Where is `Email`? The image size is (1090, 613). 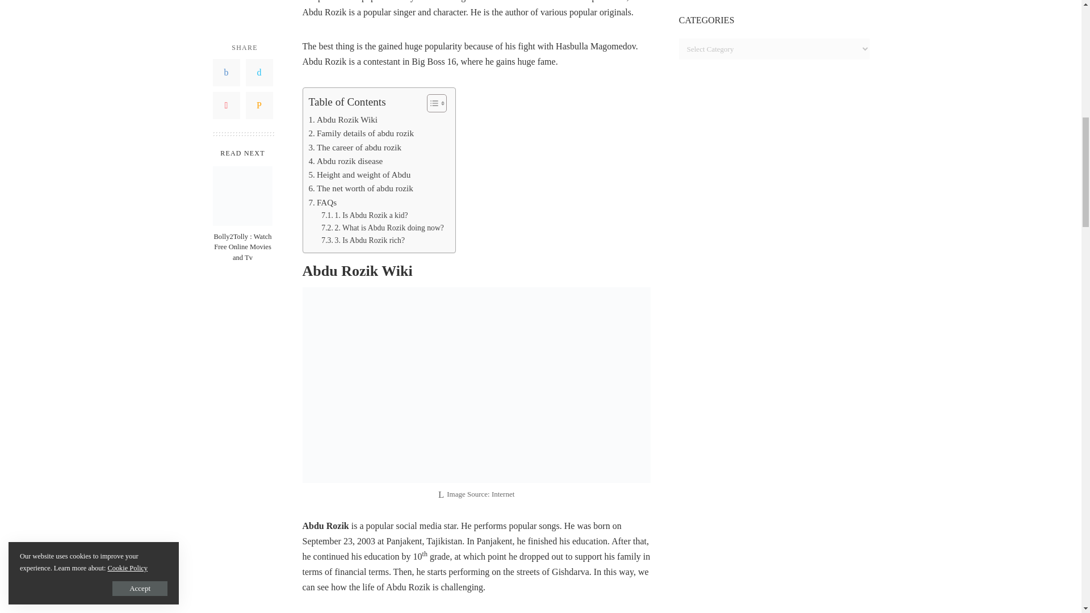 Email is located at coordinates (259, 22).